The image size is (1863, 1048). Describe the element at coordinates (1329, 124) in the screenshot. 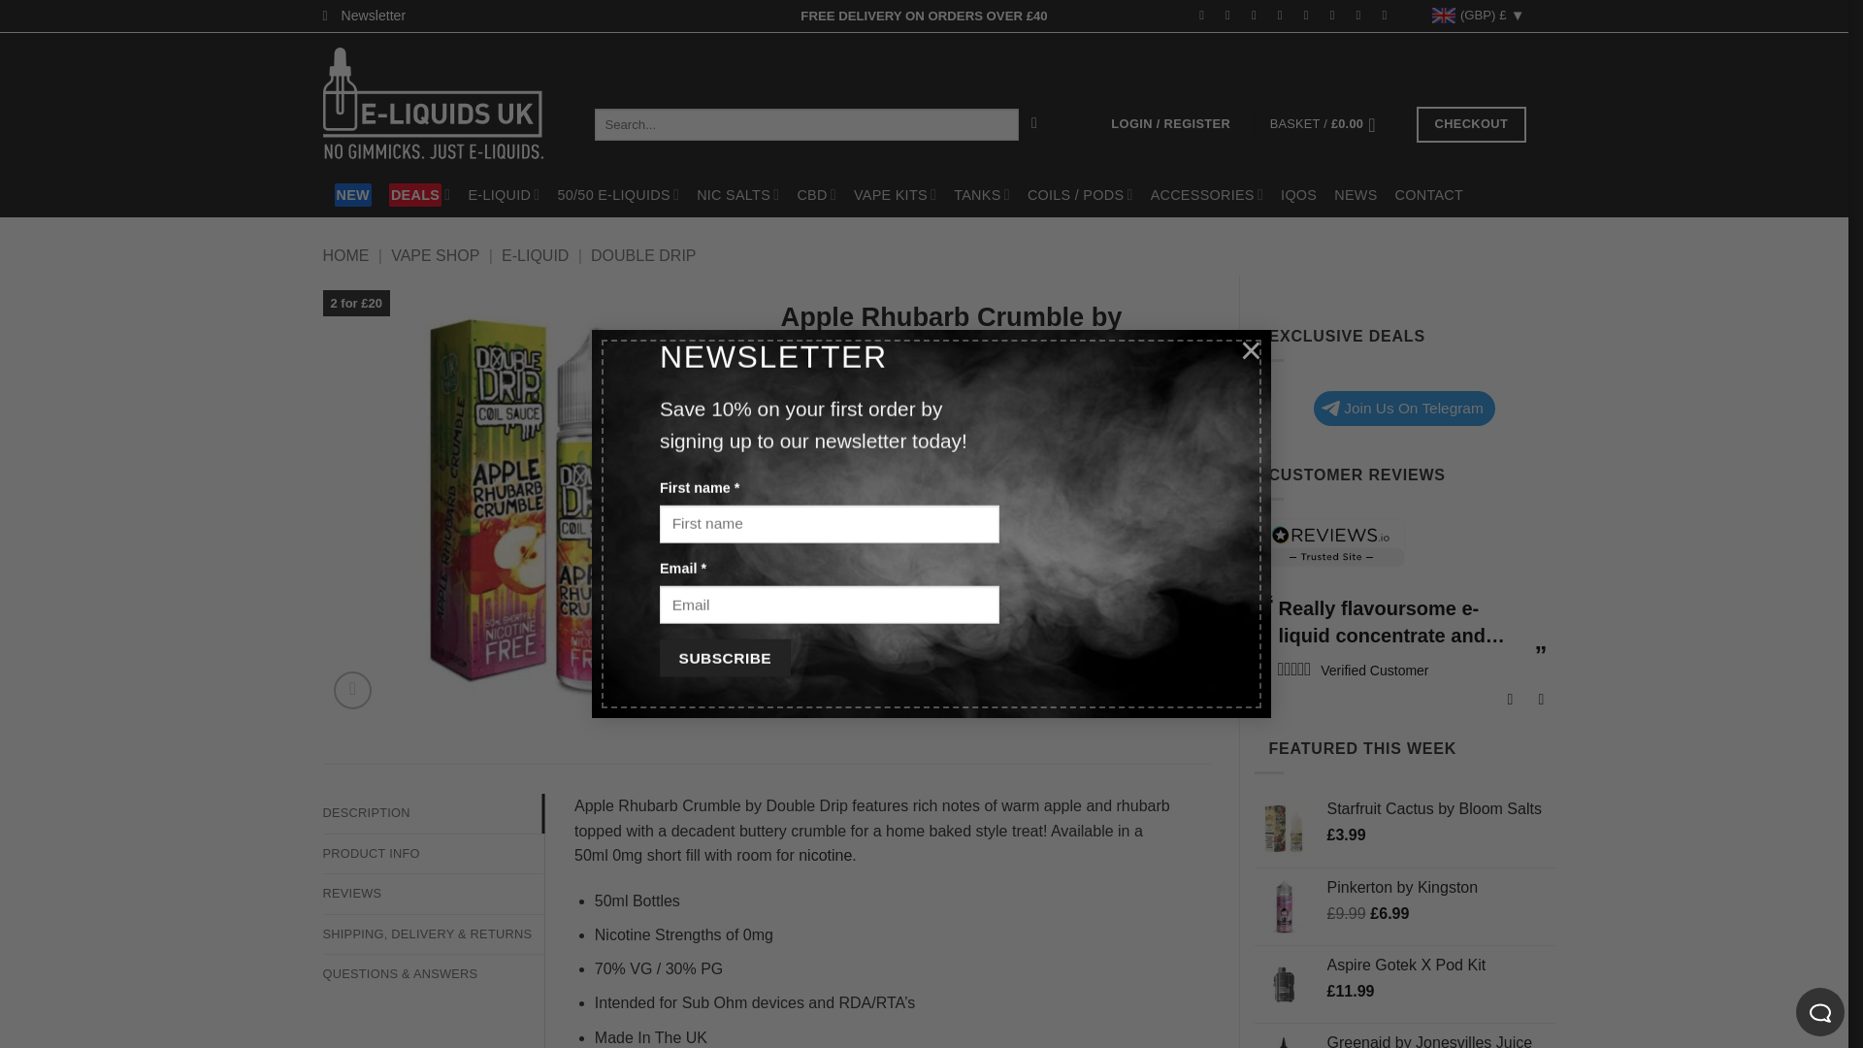

I see `Basket` at that location.